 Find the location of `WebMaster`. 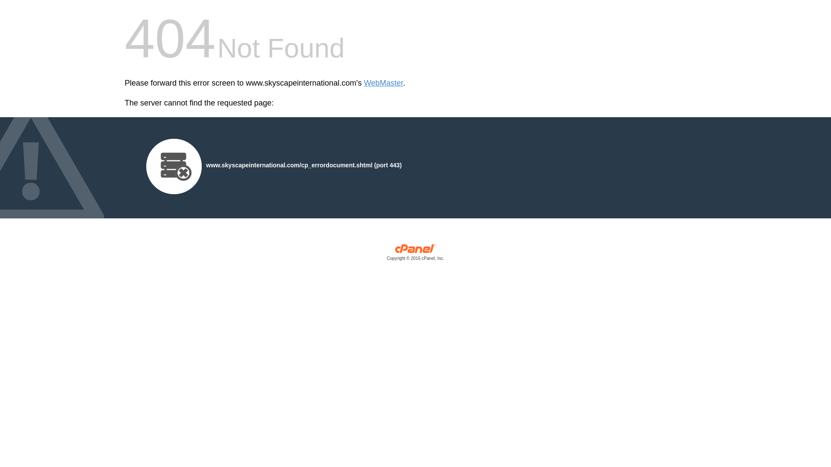

WebMaster is located at coordinates (383, 83).